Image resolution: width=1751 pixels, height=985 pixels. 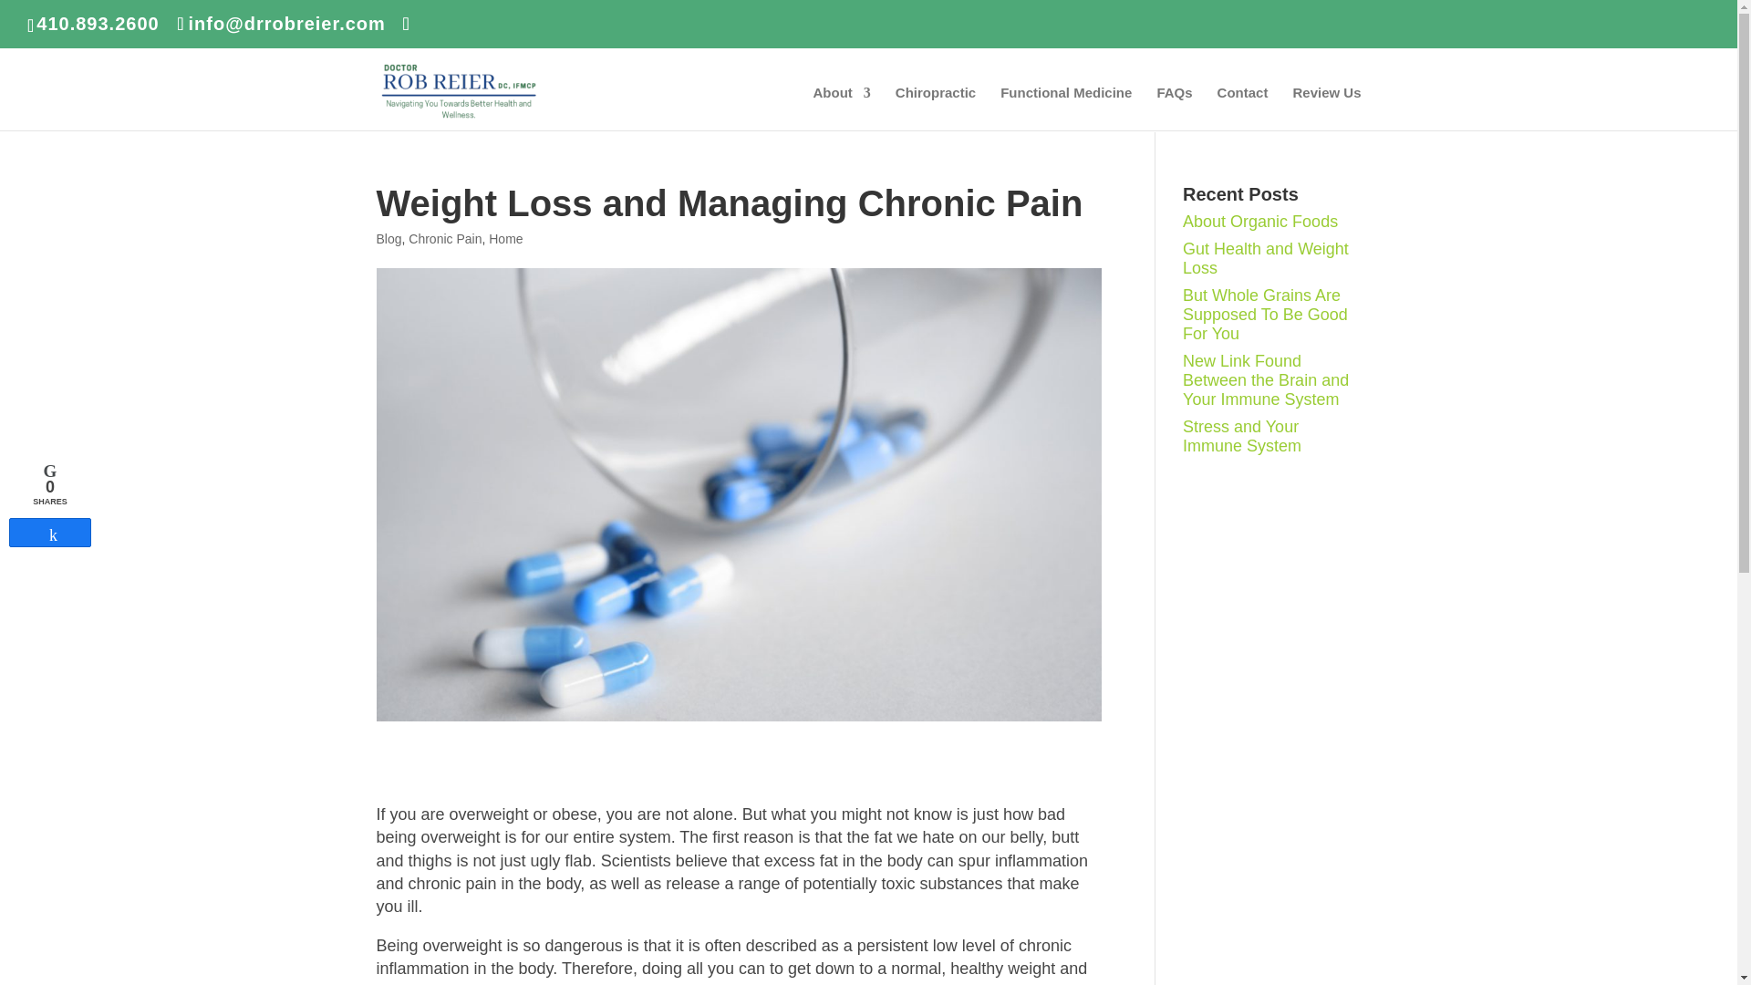 I want to click on But Whole Grains Are Supposed To Be Good For You, so click(x=1266, y=314).